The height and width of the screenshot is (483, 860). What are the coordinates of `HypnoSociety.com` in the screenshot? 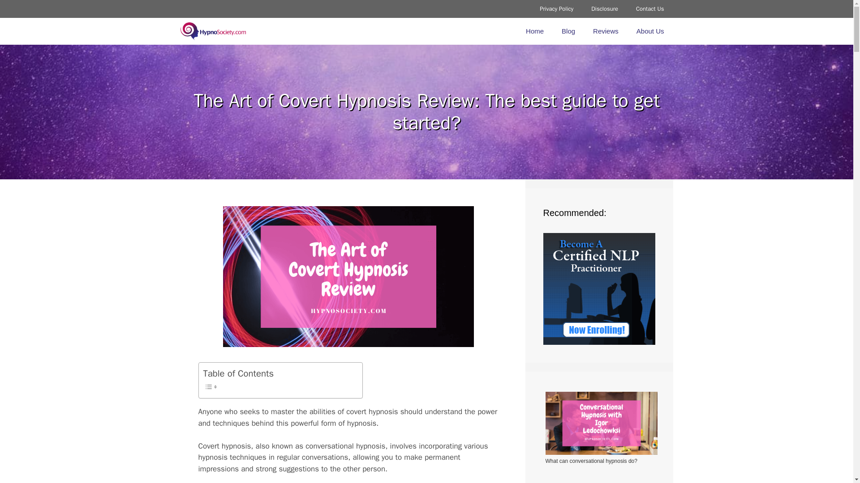 It's located at (212, 31).